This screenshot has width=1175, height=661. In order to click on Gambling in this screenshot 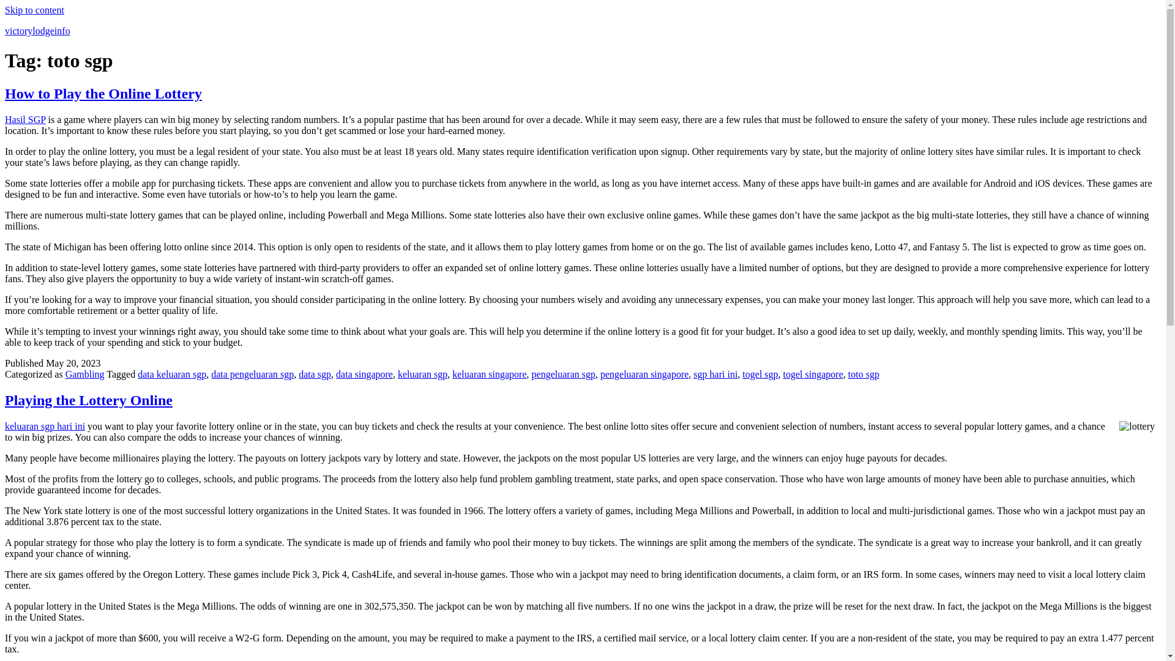, I will do `click(84, 373)`.